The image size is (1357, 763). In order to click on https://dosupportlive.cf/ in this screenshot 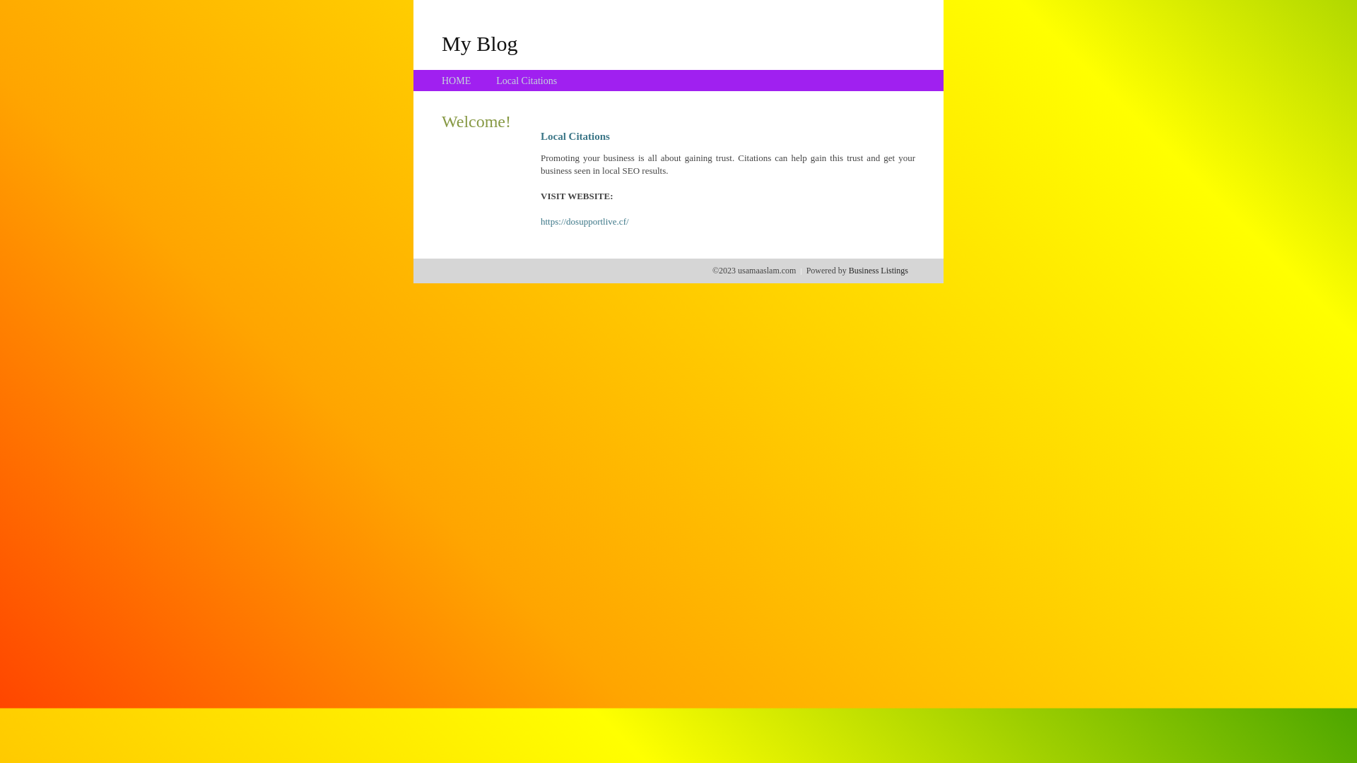, I will do `click(585, 222)`.